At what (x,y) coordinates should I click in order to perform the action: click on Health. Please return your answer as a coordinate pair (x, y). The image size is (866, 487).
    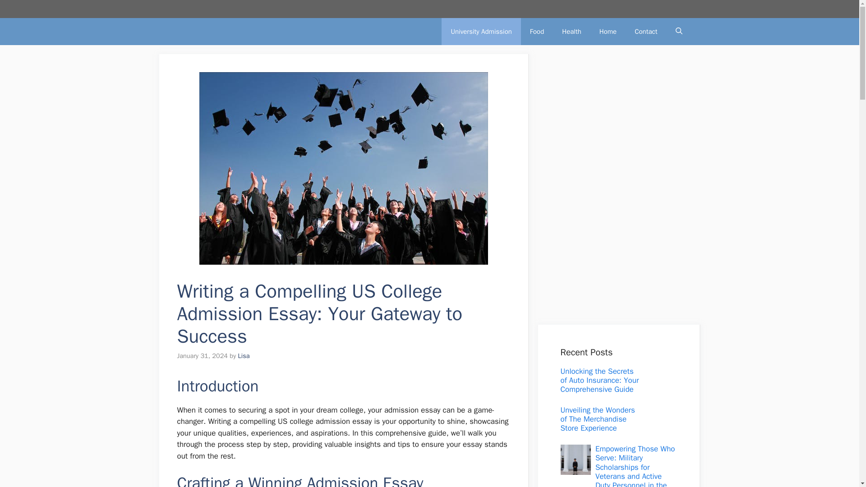
    Looking at the image, I should click on (572, 32).